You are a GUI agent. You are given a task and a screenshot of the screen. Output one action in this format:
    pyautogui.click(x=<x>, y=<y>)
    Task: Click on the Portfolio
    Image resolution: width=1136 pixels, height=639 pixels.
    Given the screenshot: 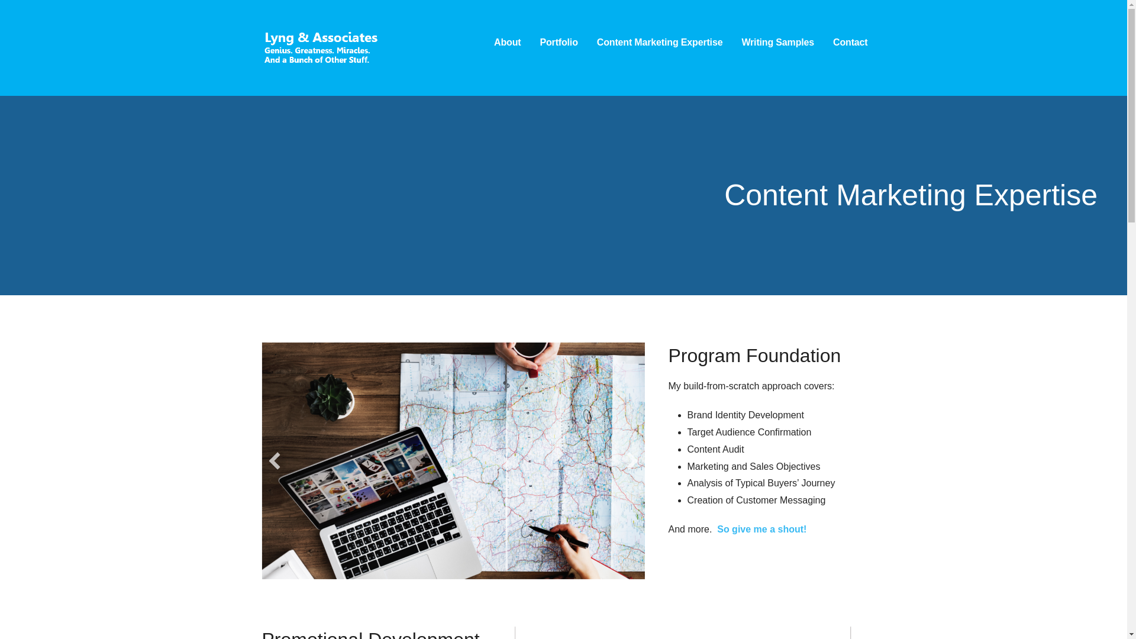 What is the action you would take?
    pyautogui.click(x=559, y=43)
    